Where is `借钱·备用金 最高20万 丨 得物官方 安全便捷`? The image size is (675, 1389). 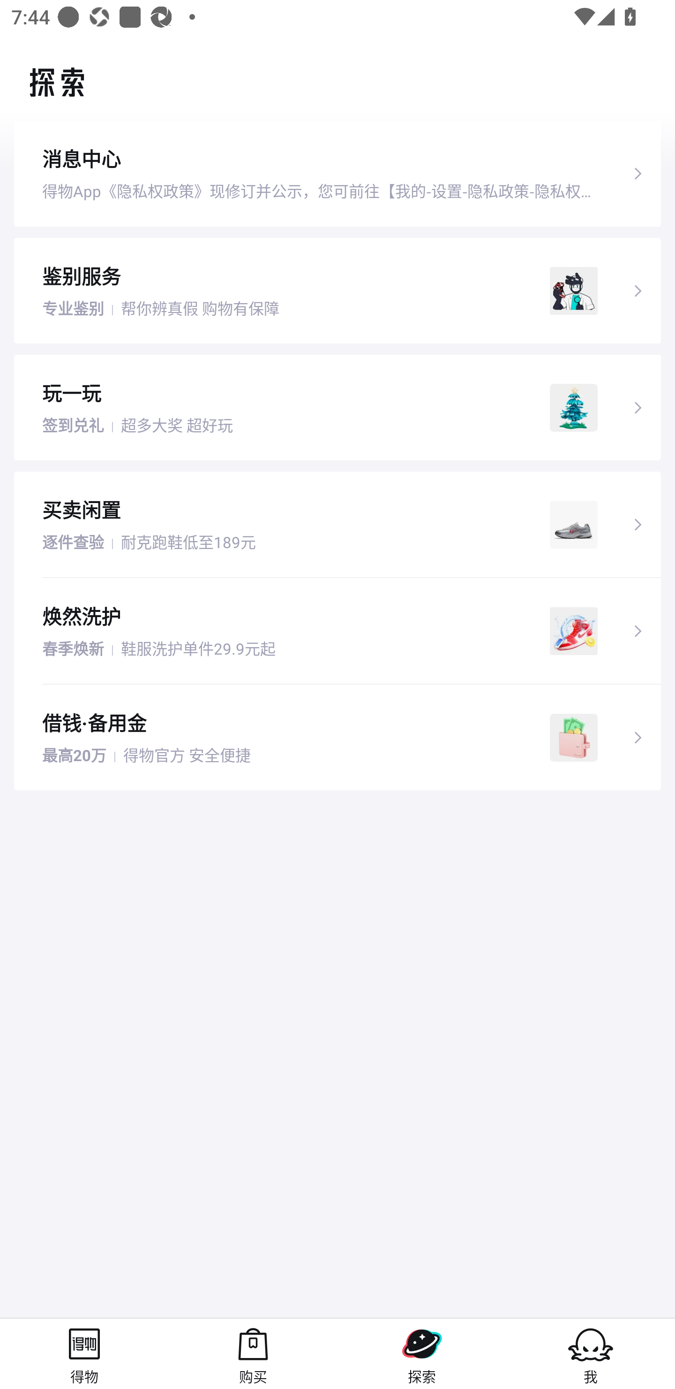 借钱·备用金 最高20万 丨 得物官方 安全便捷 is located at coordinates (337, 738).